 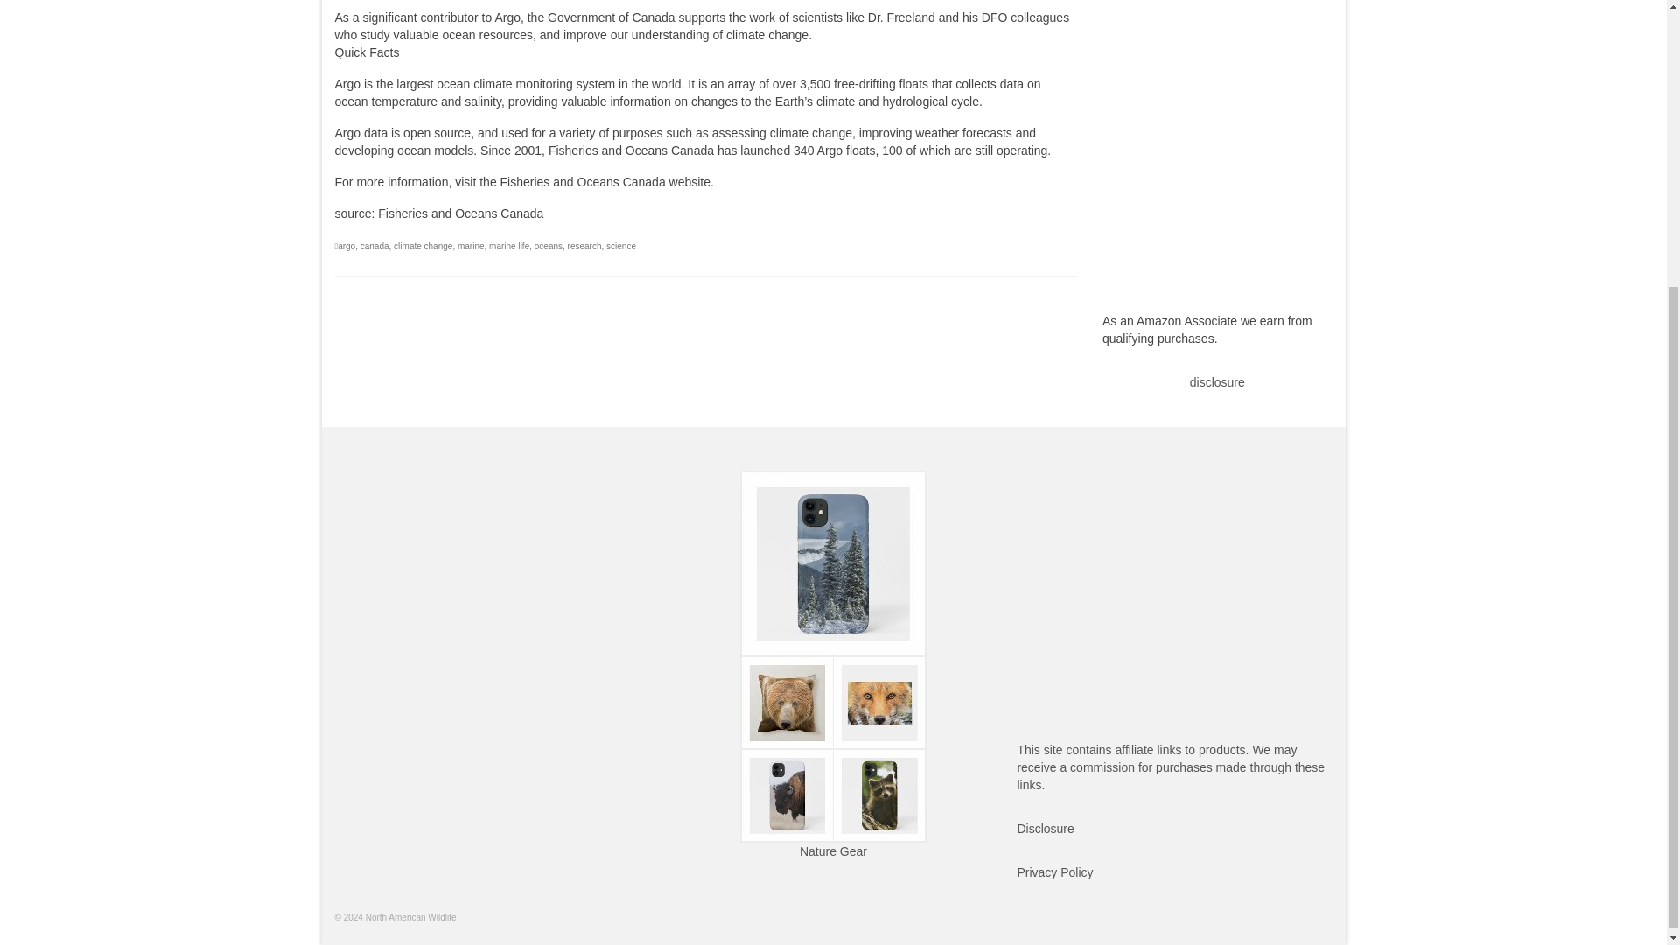 What do you see at coordinates (422, 247) in the screenshot?
I see `climate change` at bounding box center [422, 247].